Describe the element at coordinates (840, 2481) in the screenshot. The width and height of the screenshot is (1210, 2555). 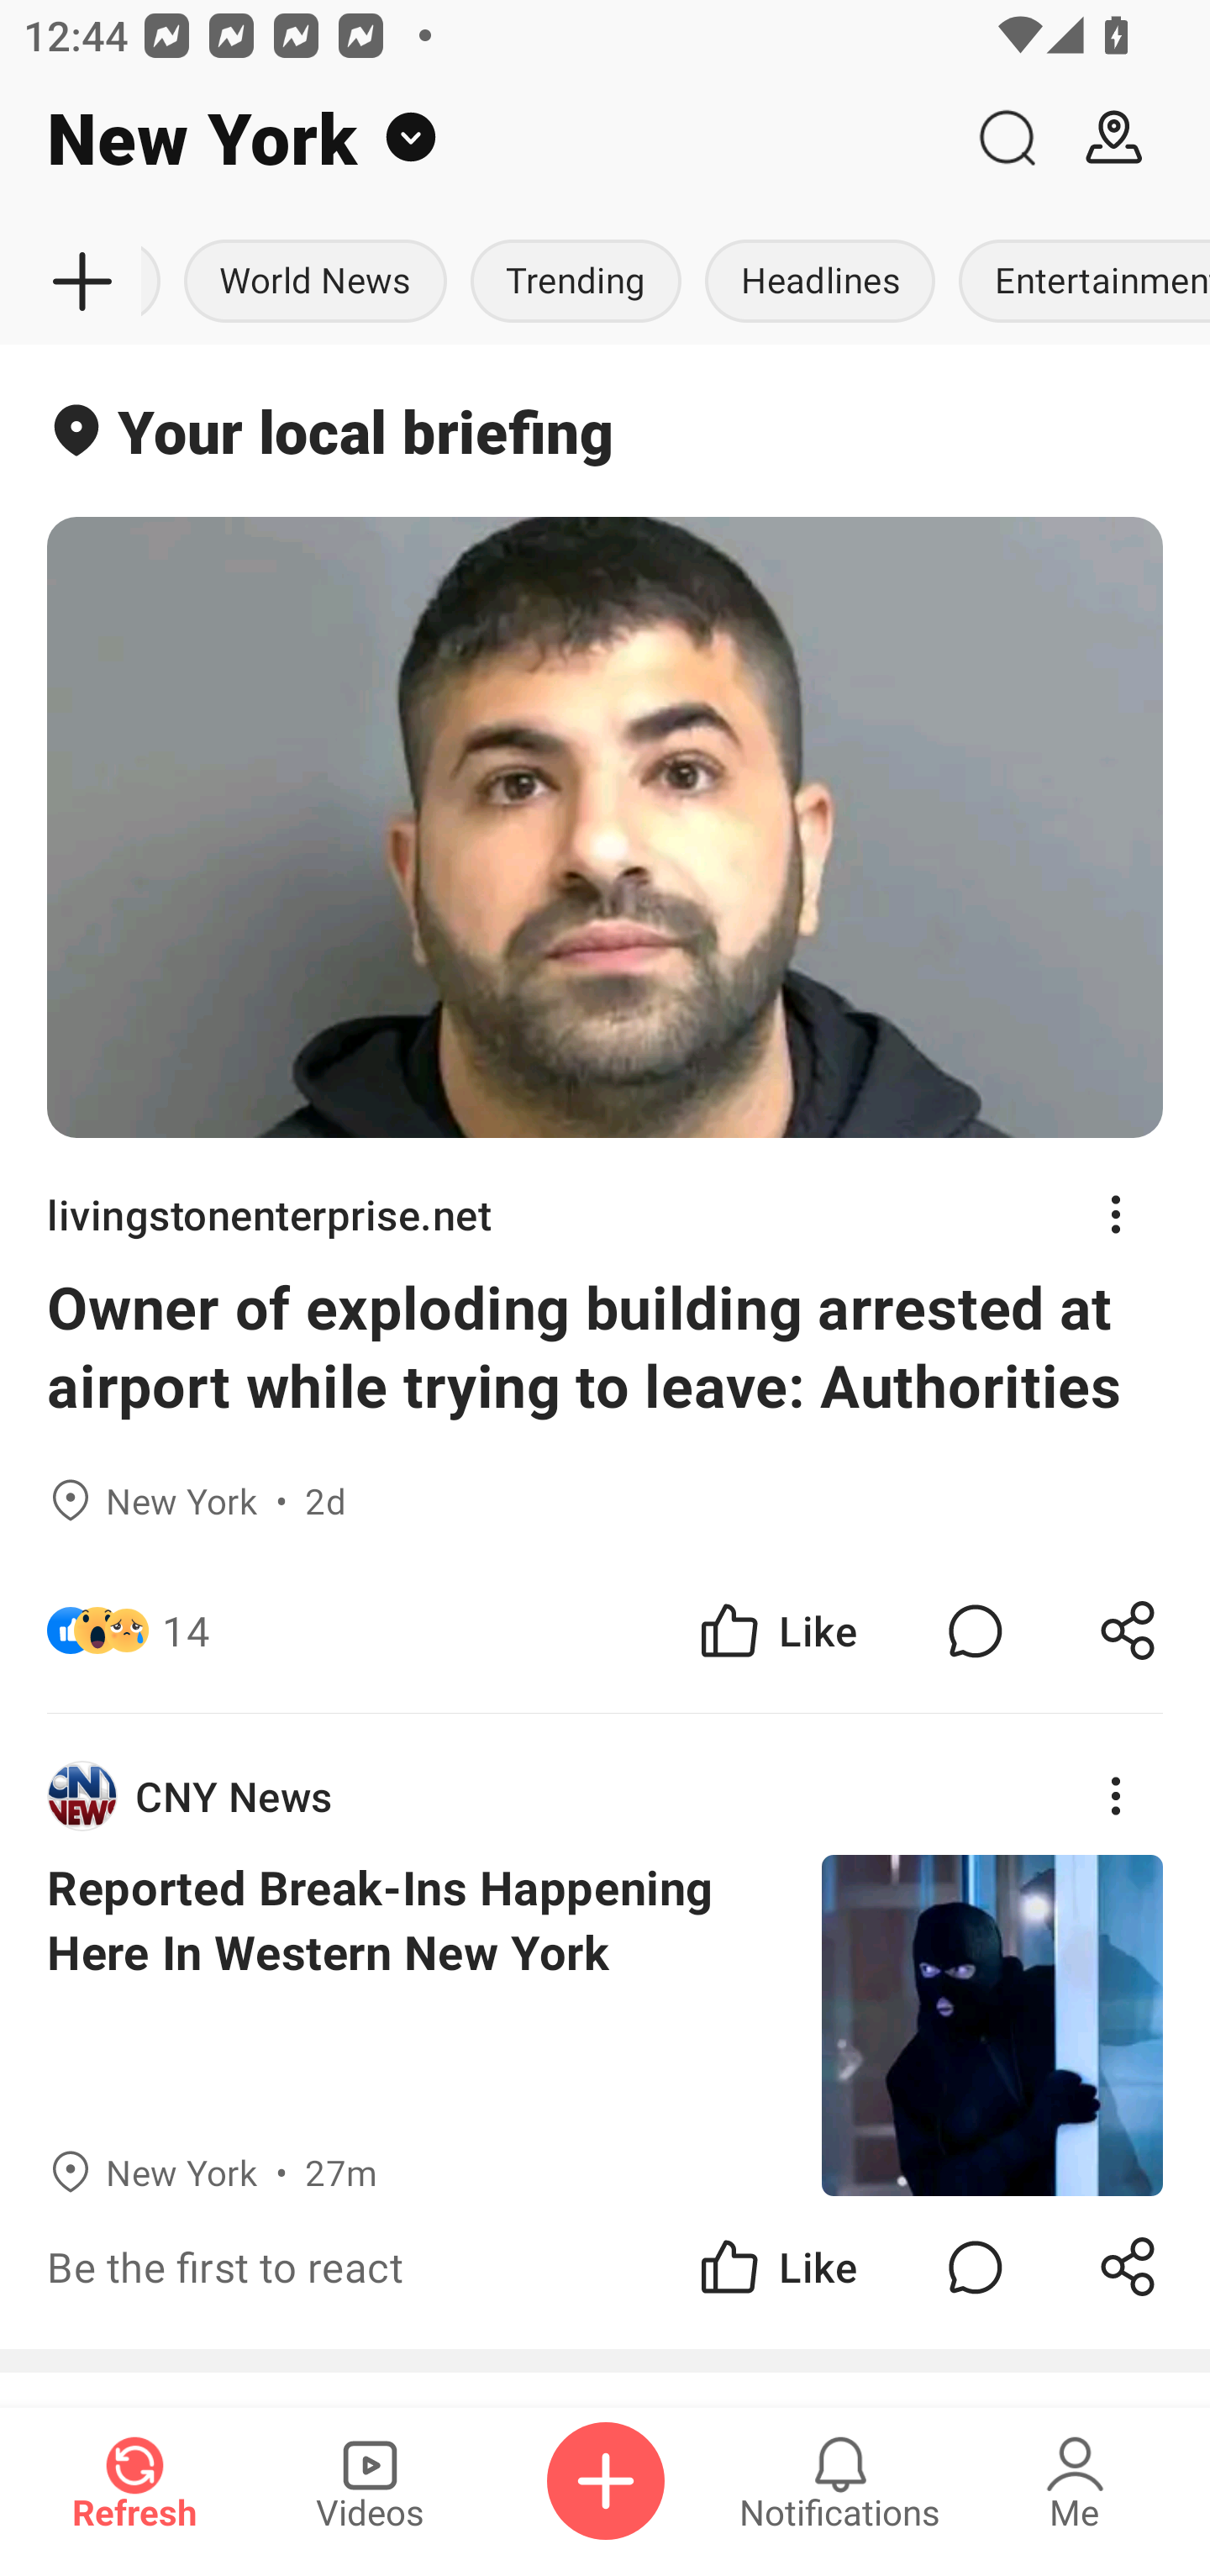
I see `Notifications` at that location.